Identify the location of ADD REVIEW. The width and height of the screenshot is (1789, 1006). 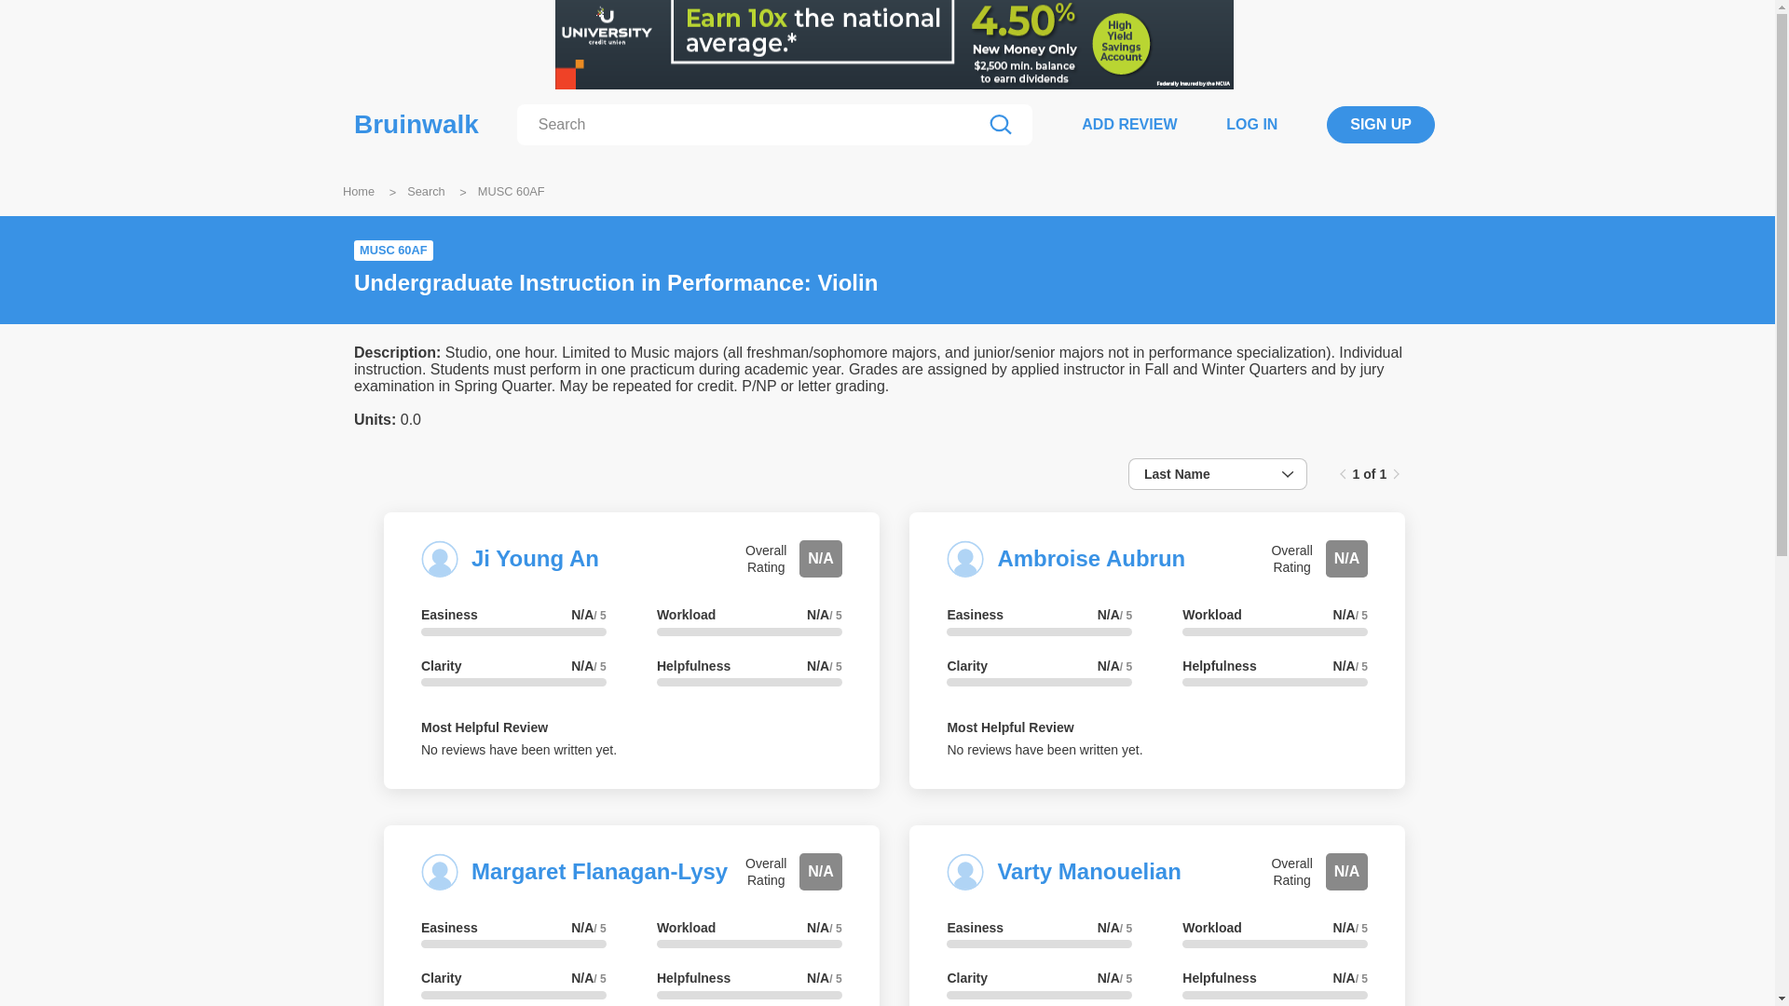
(1129, 124).